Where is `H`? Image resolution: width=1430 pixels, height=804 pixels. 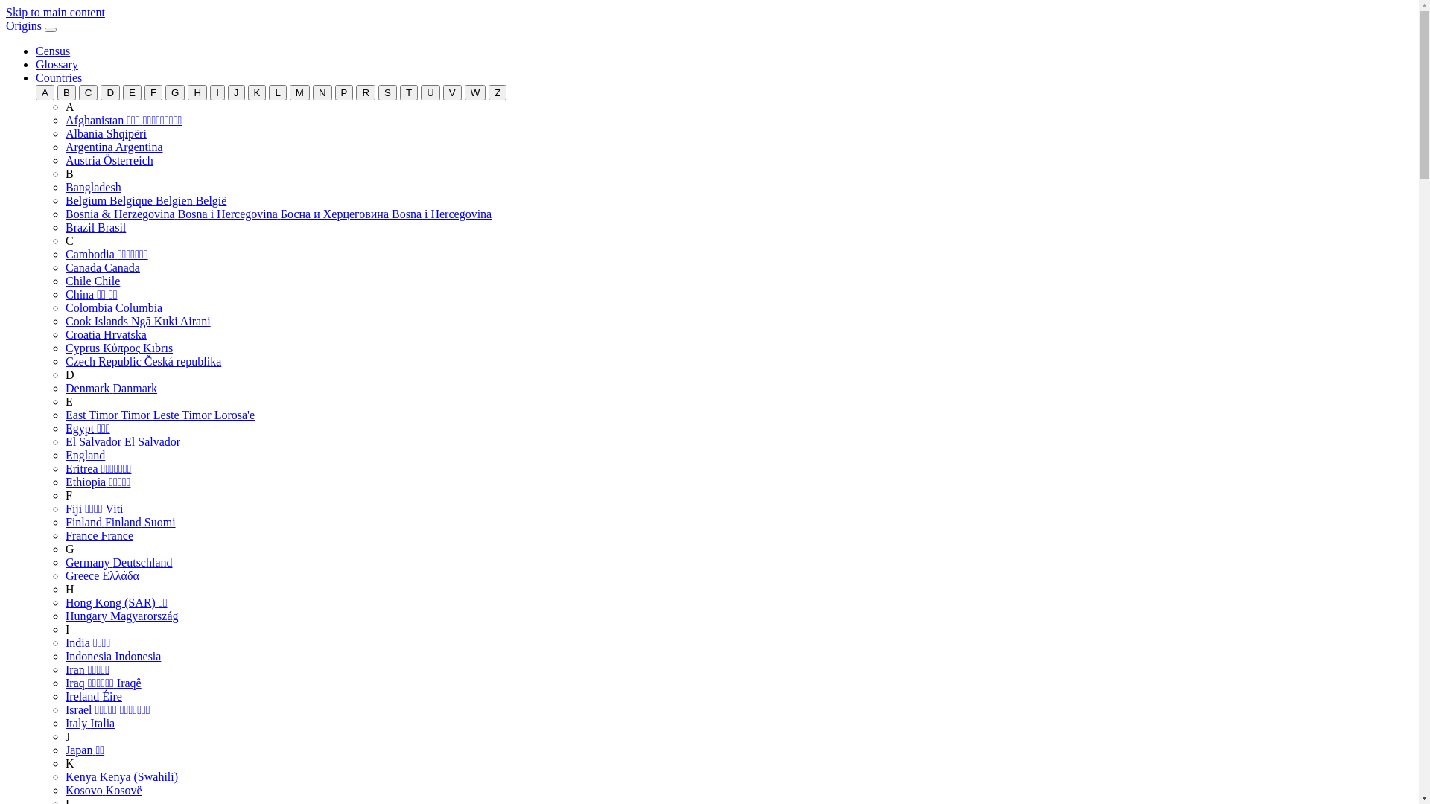 H is located at coordinates (197, 92).